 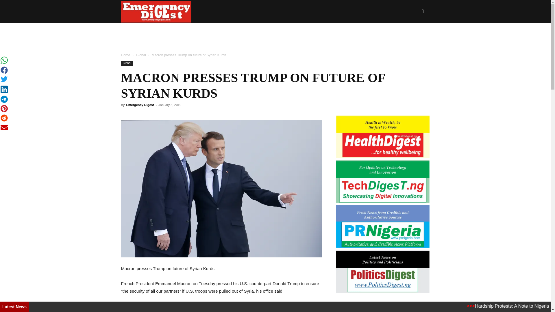 I want to click on Global, so click(x=127, y=63).